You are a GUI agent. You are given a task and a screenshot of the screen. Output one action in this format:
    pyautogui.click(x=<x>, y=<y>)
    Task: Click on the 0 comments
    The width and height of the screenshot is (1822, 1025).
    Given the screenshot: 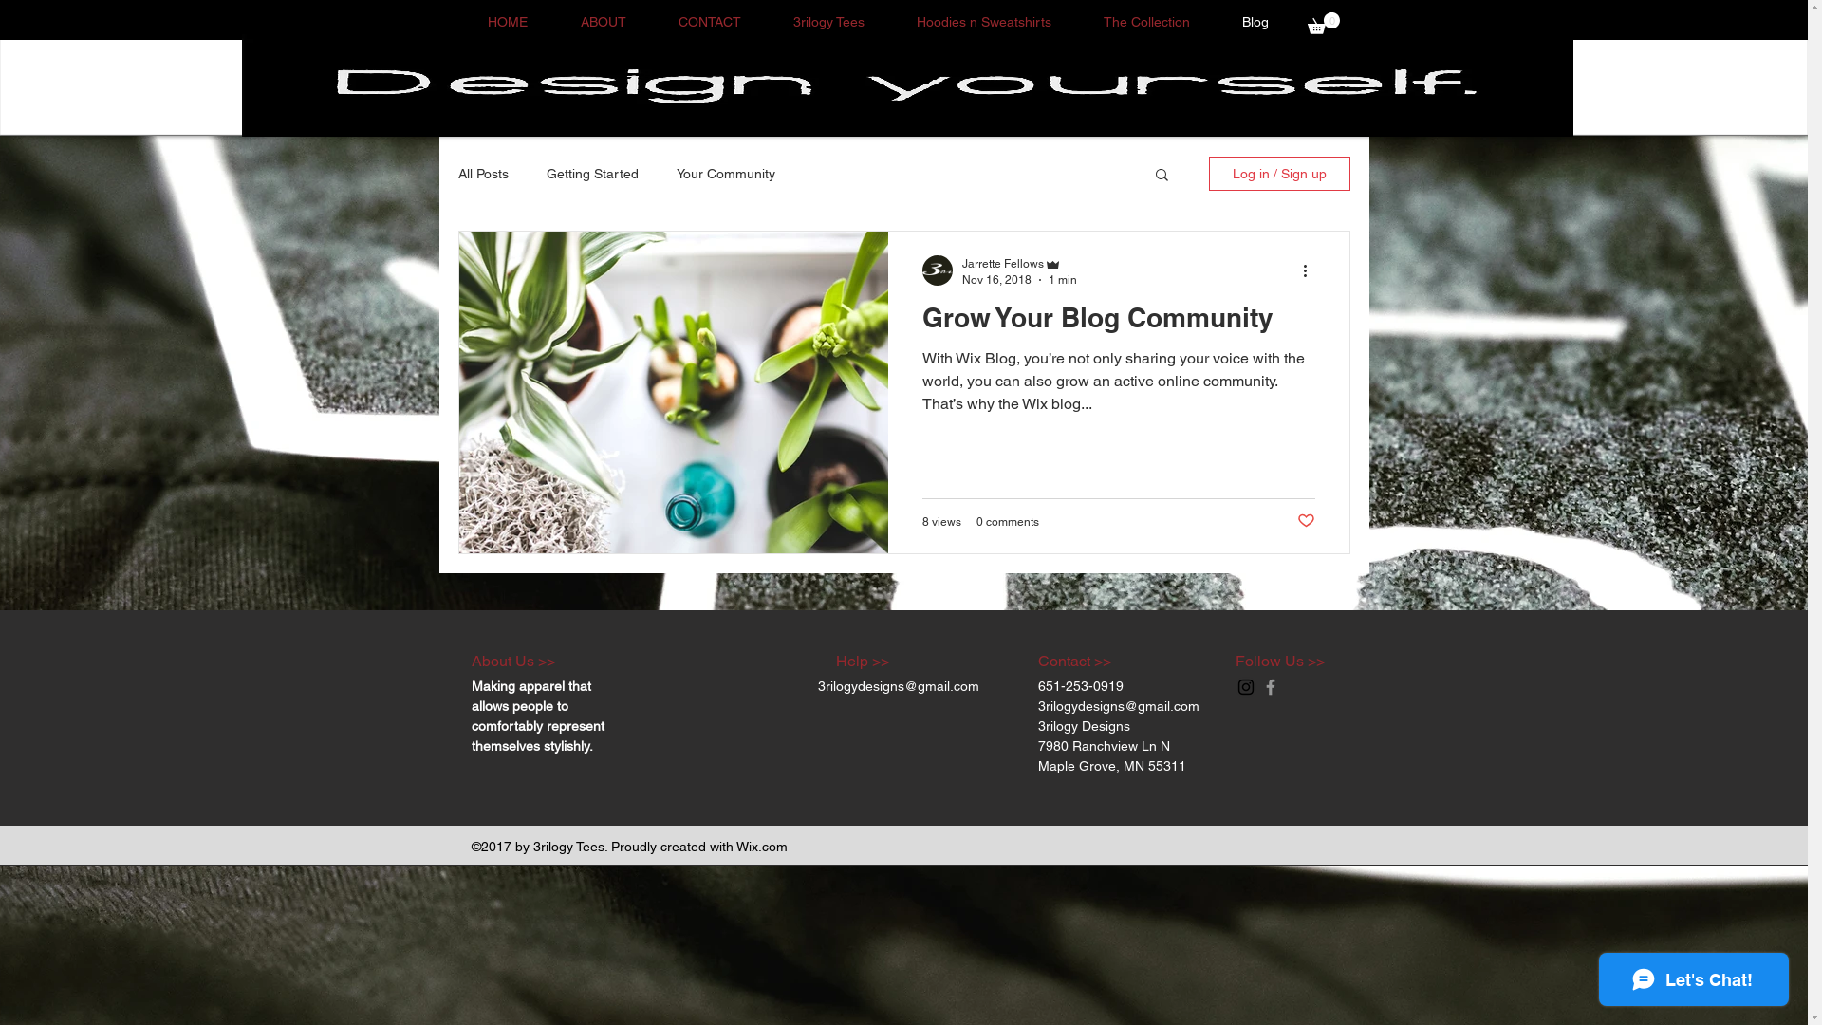 What is the action you would take?
    pyautogui.click(x=1007, y=521)
    